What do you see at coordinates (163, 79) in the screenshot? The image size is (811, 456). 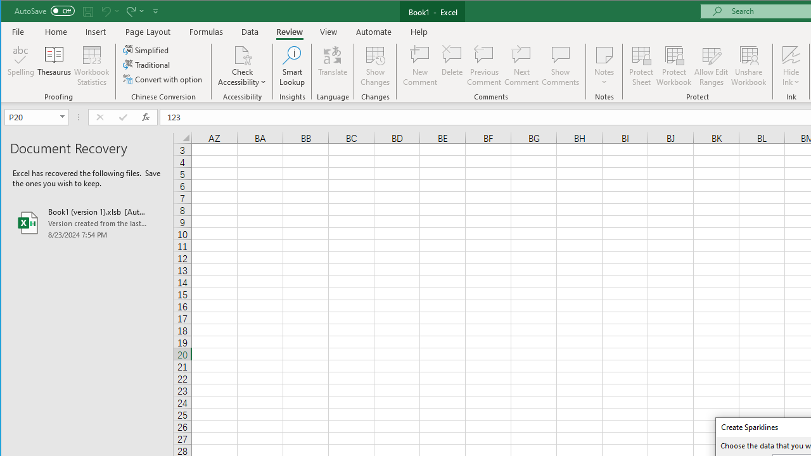 I see `Convert with option` at bounding box center [163, 79].